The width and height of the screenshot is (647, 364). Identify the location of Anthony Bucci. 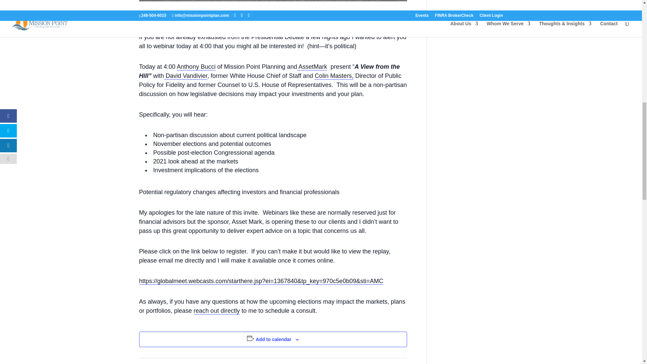
(196, 67).